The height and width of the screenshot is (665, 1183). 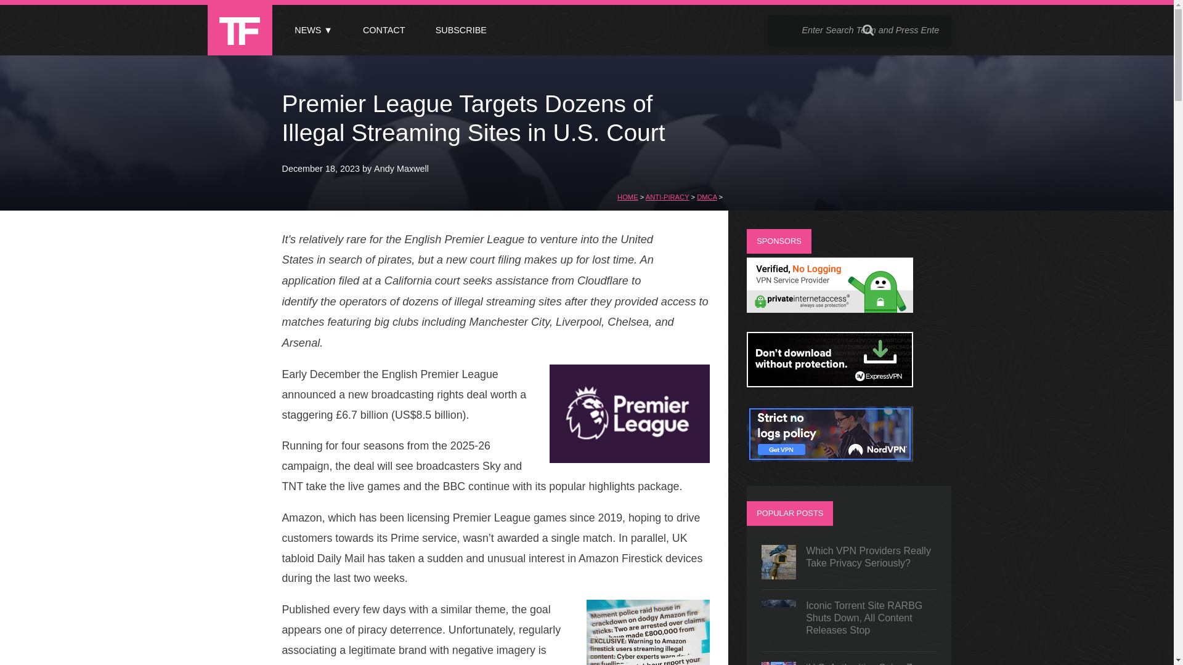 I want to click on ANTI-PIRACY, so click(x=668, y=197).